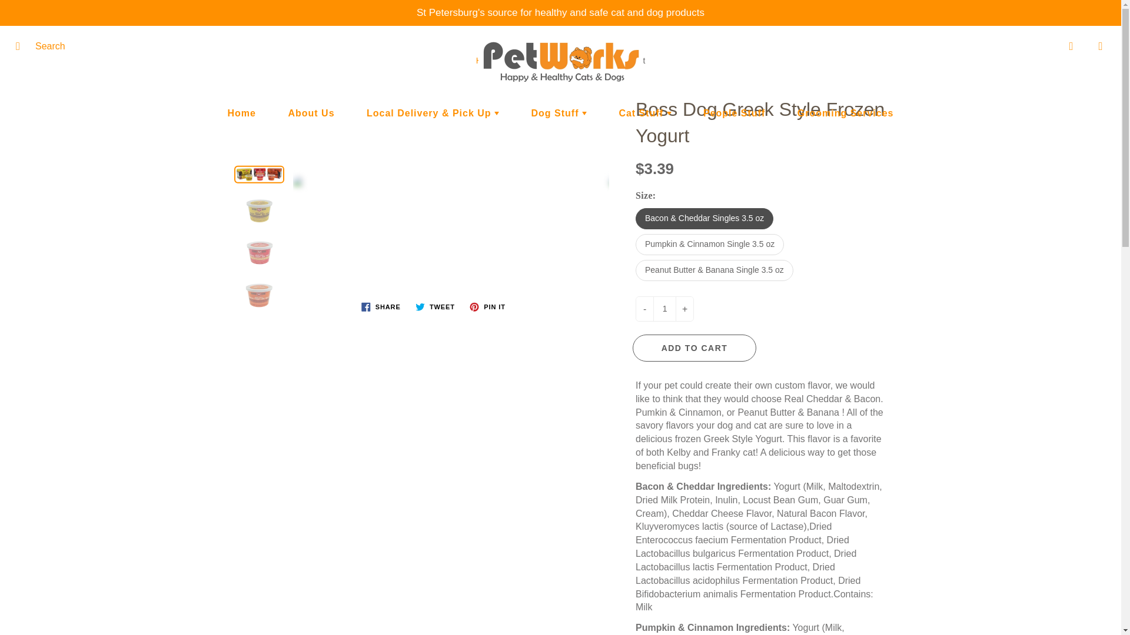  Describe the element at coordinates (664, 309) in the screenshot. I see `1` at that location.